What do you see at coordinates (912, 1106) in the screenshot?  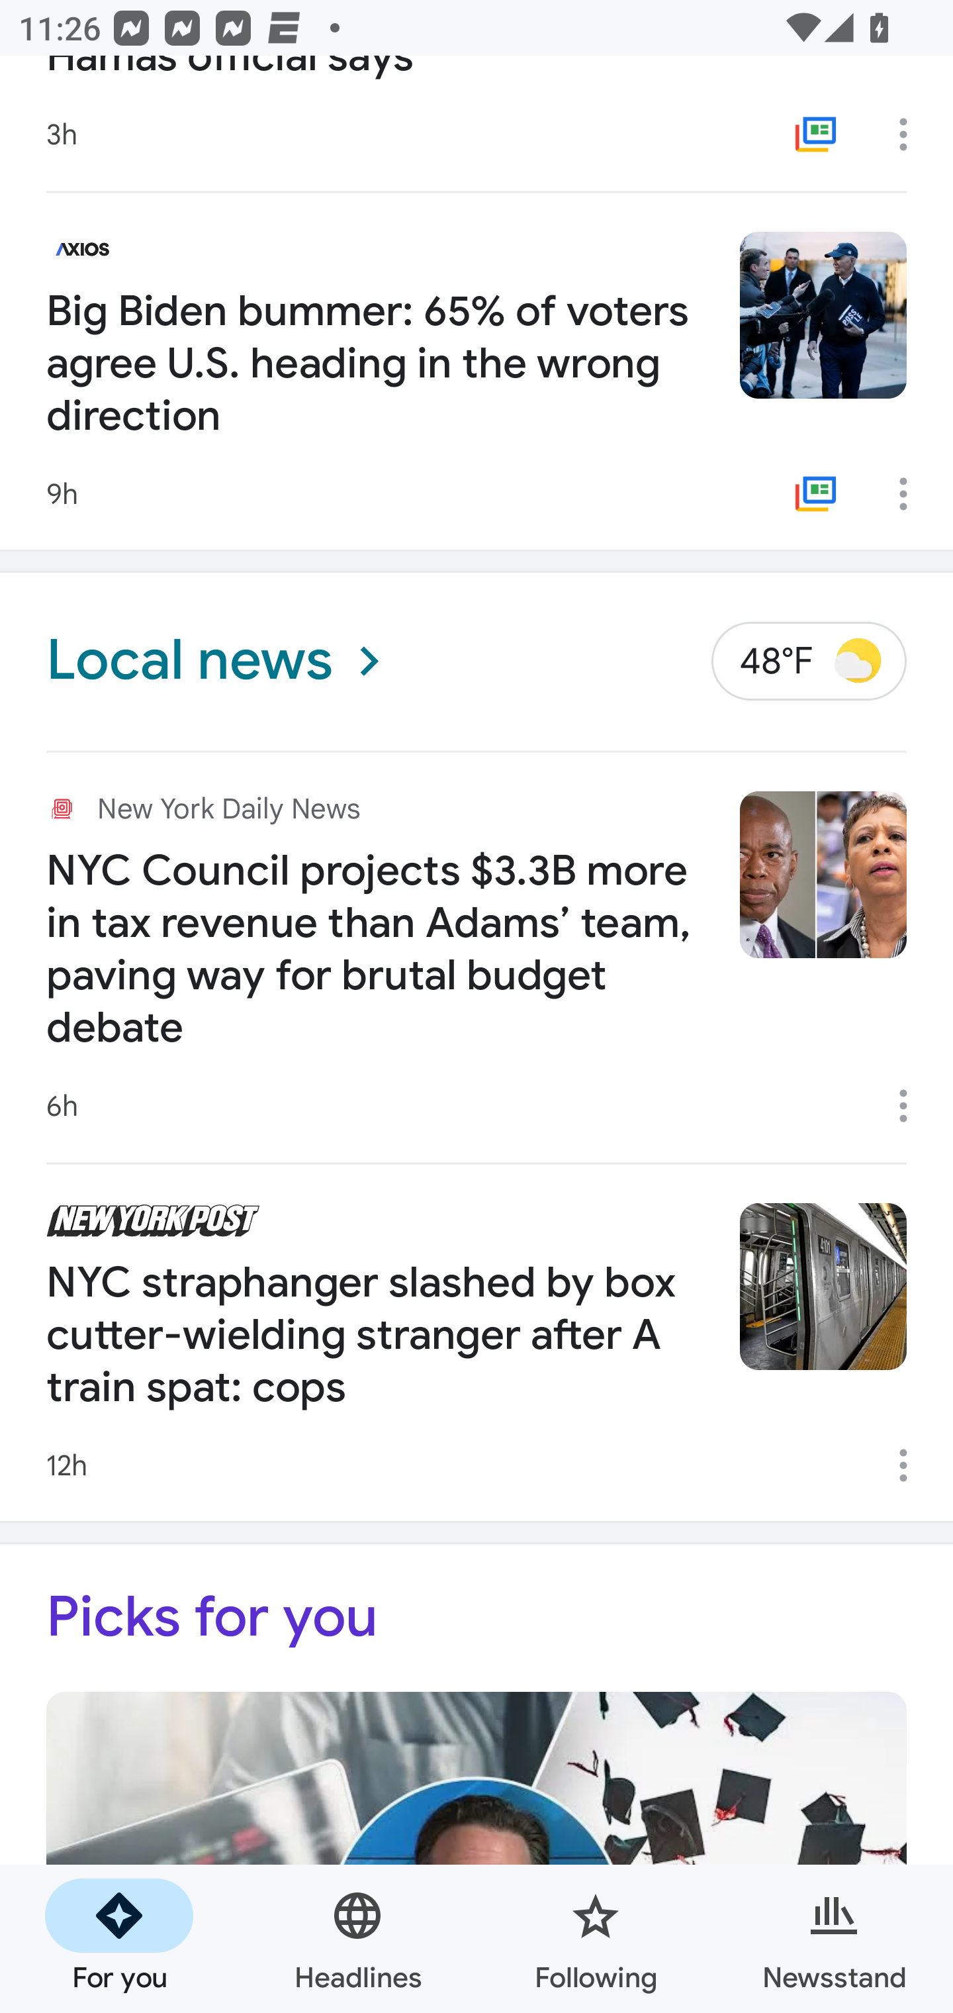 I see `More options` at bounding box center [912, 1106].